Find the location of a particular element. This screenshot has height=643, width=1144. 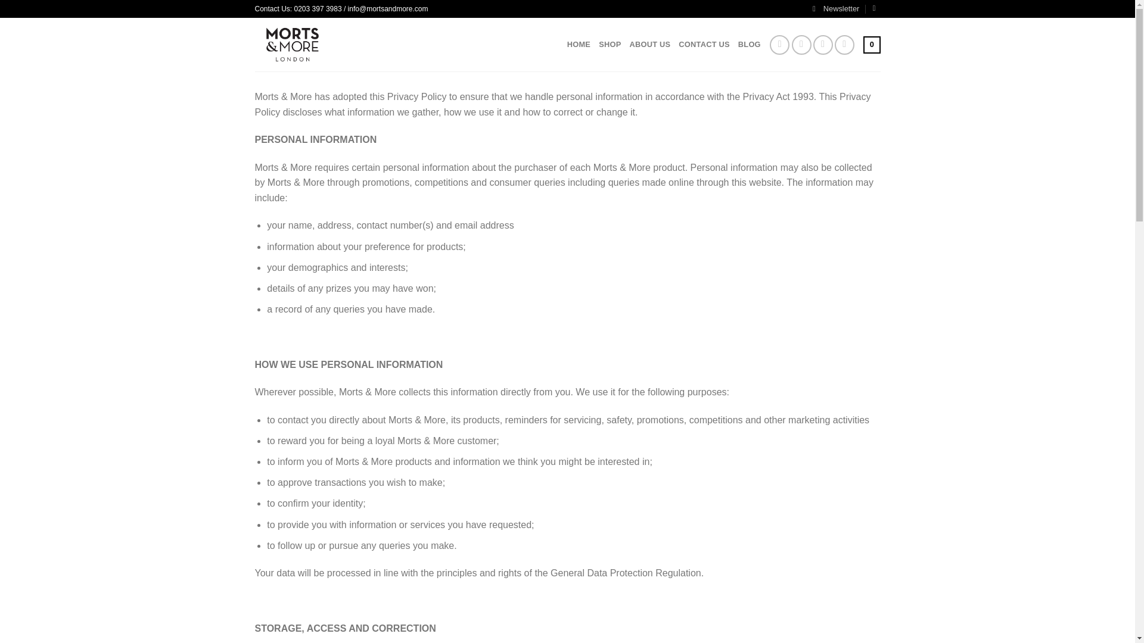

Newsletter is located at coordinates (835, 9).